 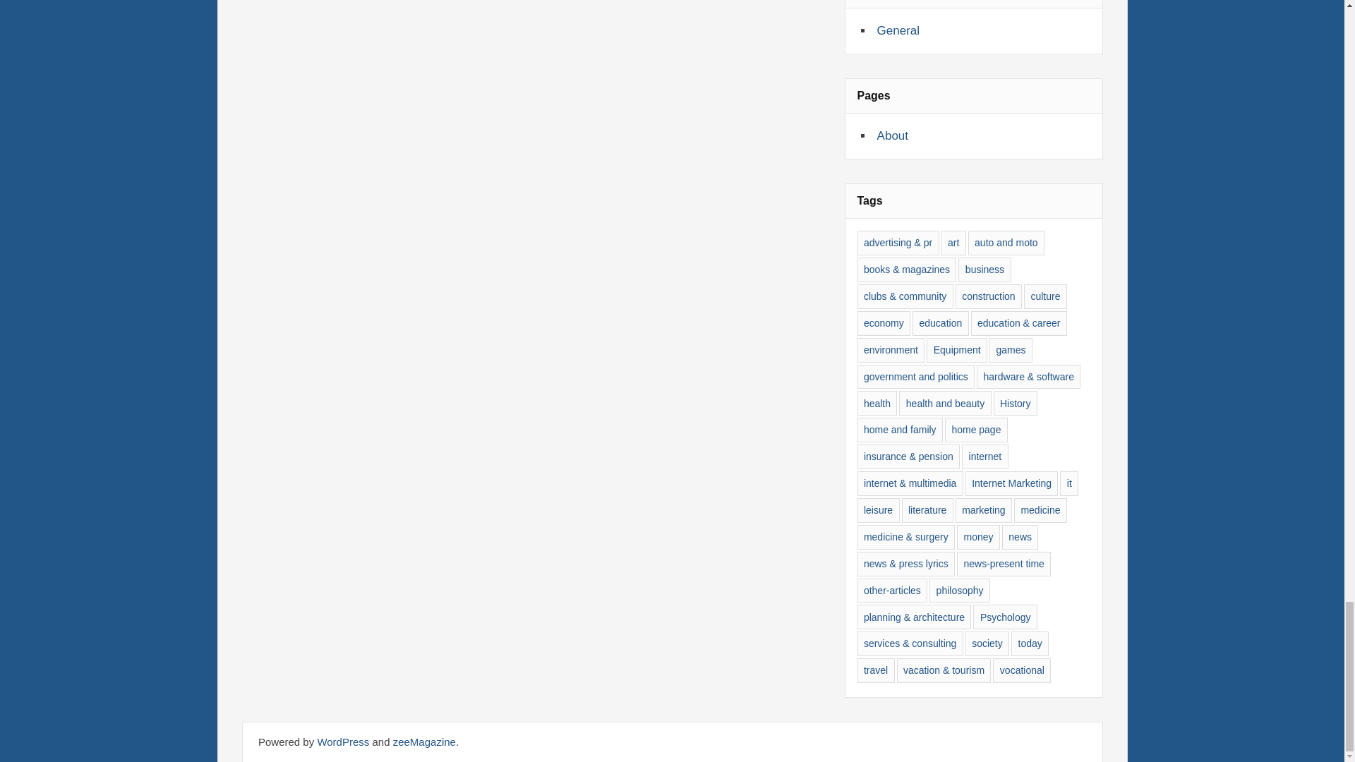 What do you see at coordinates (423, 742) in the screenshot?
I see `zeeMagazine WordPress Theme` at bounding box center [423, 742].